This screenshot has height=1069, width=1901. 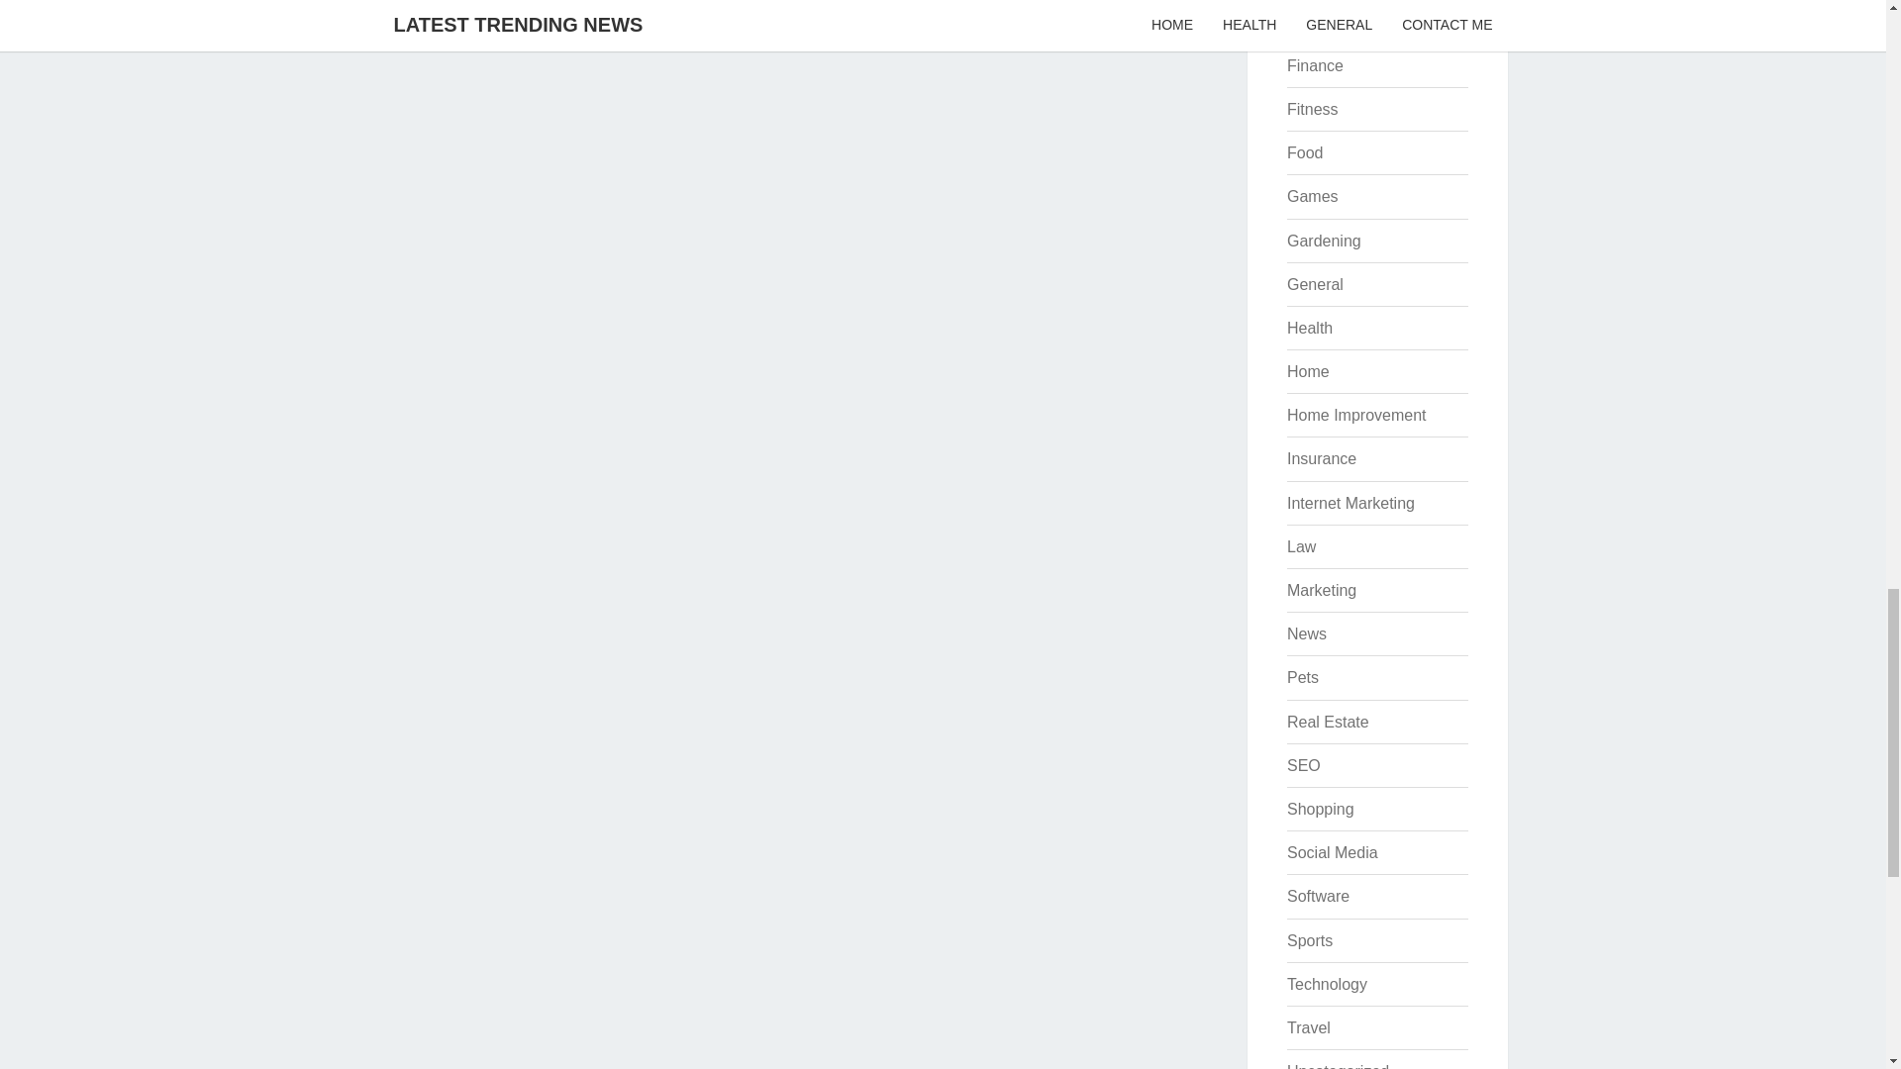 I want to click on General, so click(x=1315, y=283).